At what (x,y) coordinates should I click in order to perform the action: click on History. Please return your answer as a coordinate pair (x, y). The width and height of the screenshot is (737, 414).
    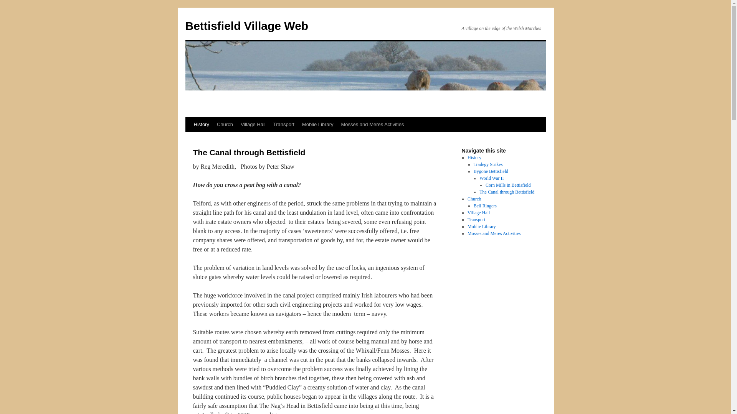
    Looking at the image, I should click on (474, 157).